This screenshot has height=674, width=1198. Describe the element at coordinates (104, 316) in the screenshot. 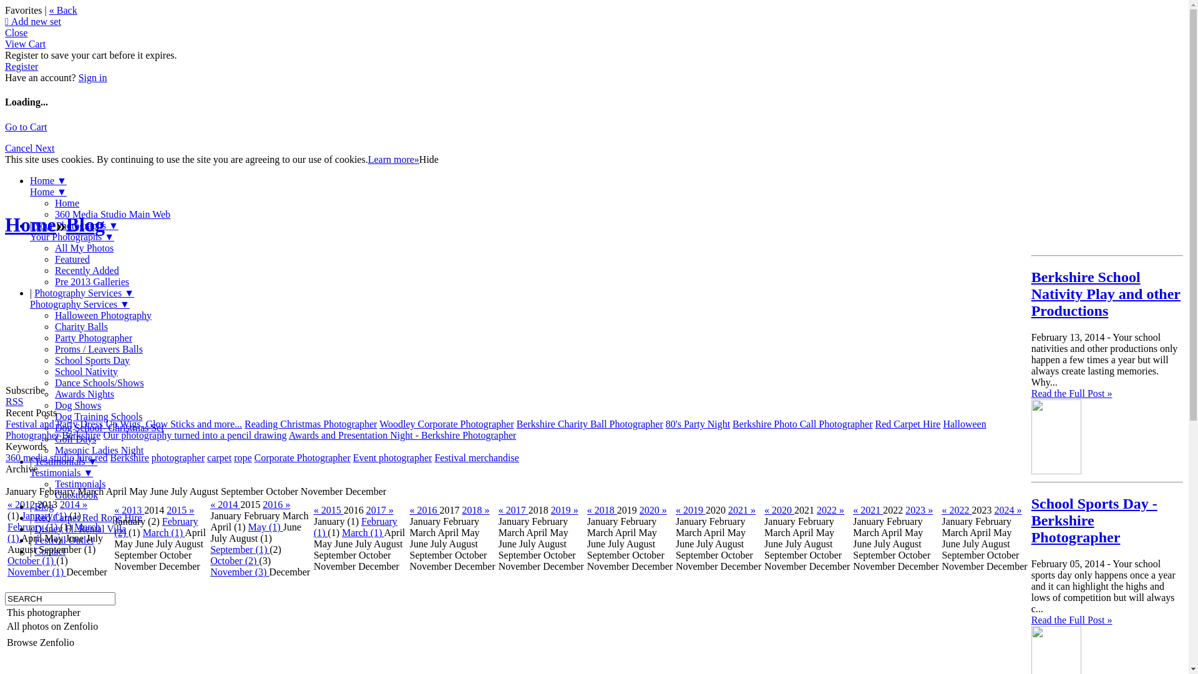

I see `Halloween Photography` at that location.